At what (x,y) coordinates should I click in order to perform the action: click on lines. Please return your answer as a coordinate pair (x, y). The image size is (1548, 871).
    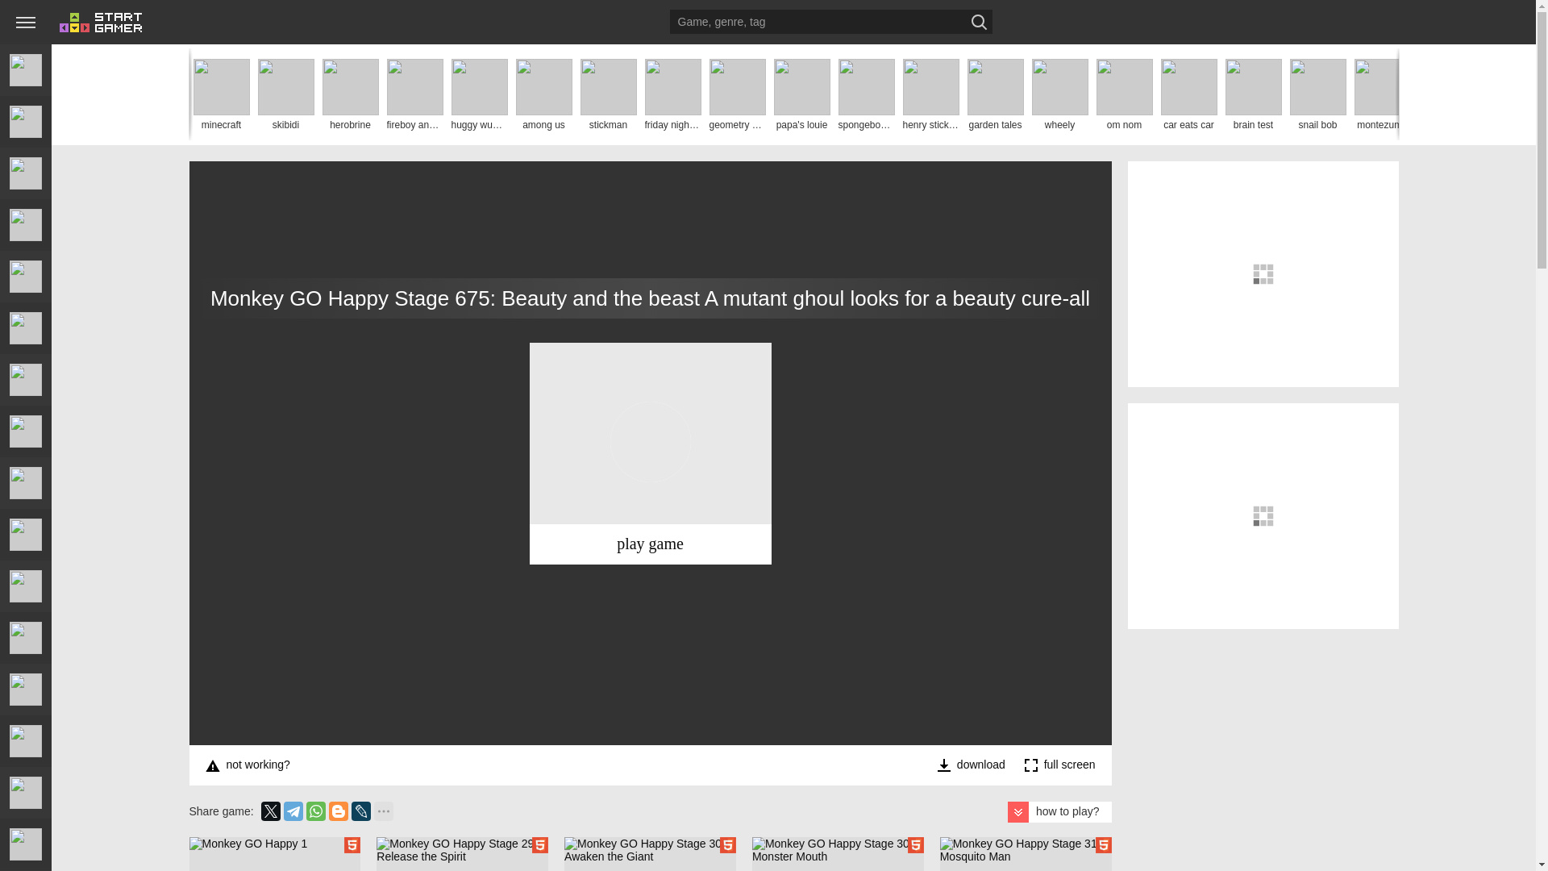
    Looking at the image, I should click on (26, 740).